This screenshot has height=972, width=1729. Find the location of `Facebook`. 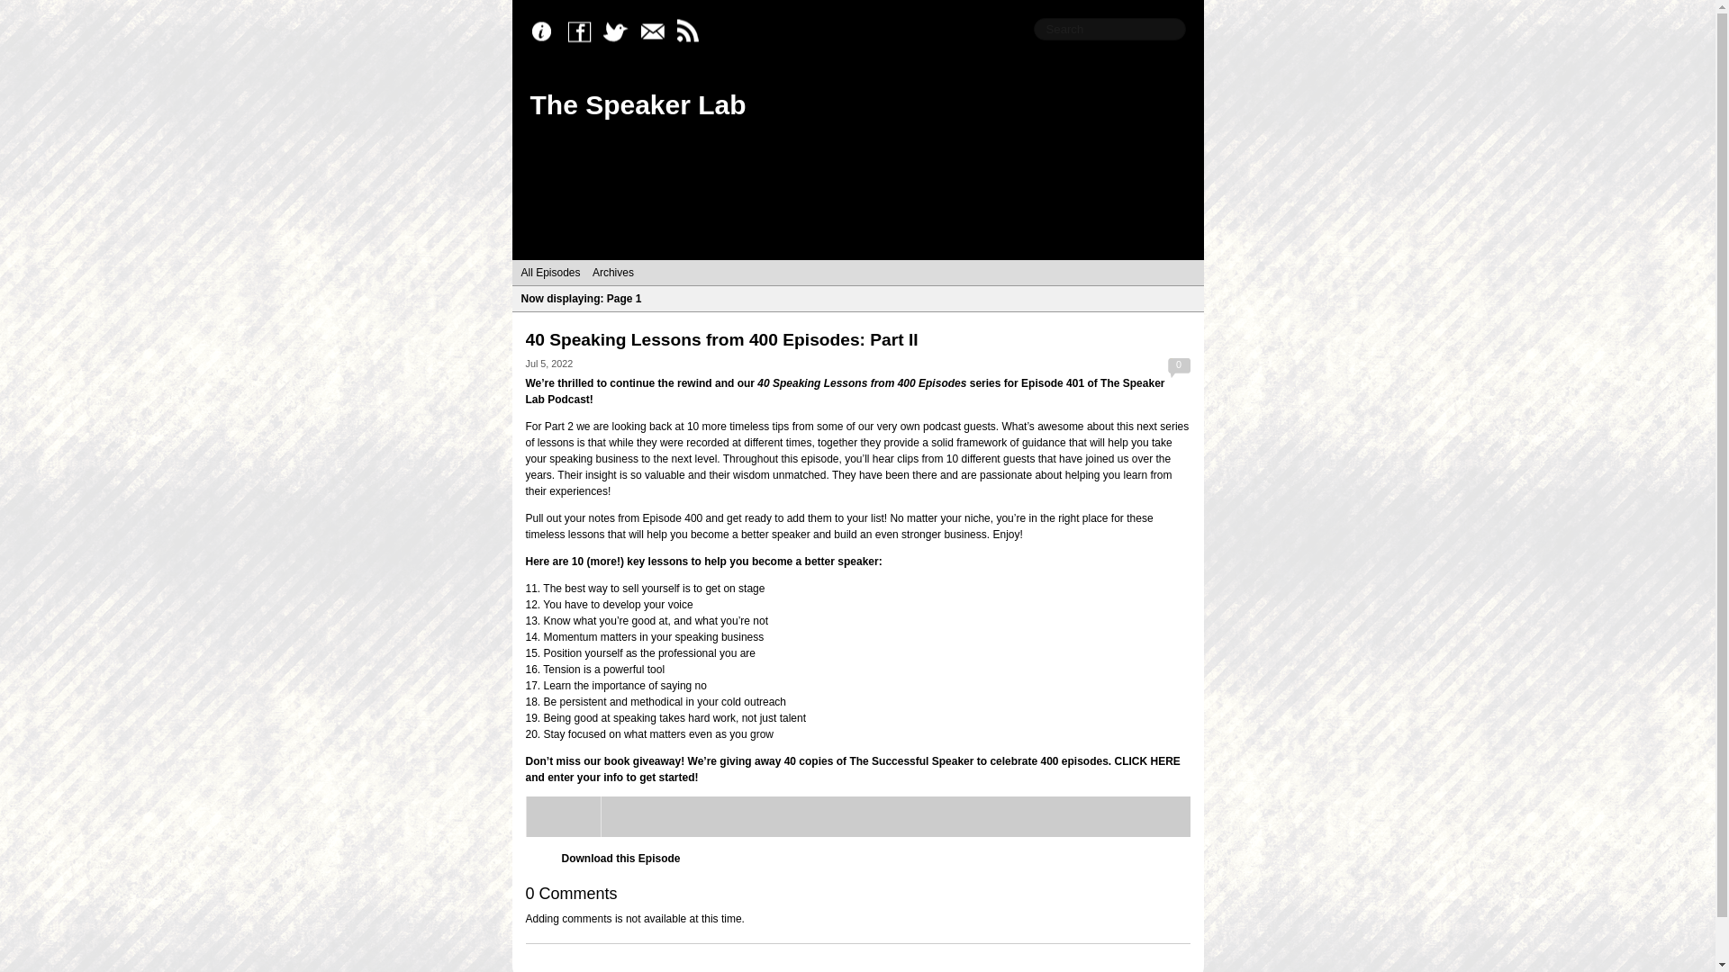

Facebook is located at coordinates (584, 31).